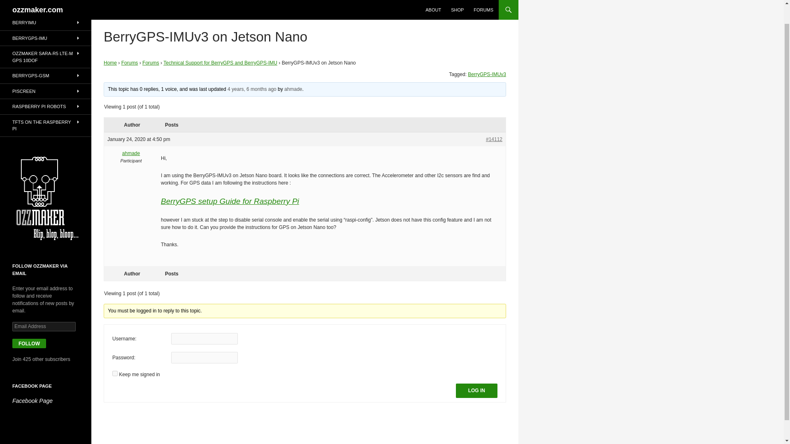 This screenshot has width=790, height=444. Describe the element at coordinates (110, 62) in the screenshot. I see `Home` at that location.